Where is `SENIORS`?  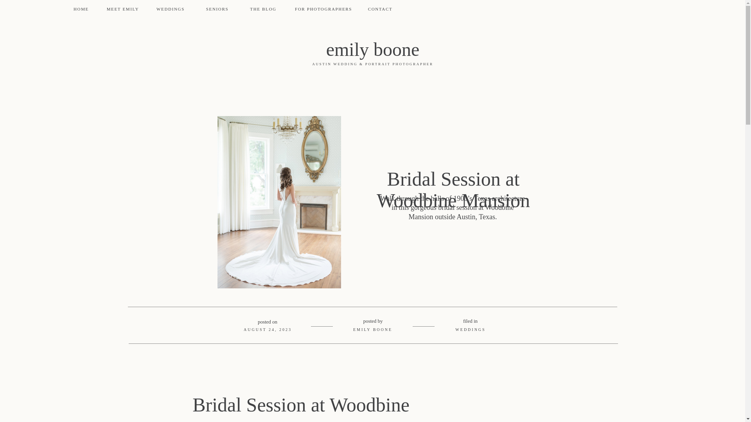 SENIORS is located at coordinates (217, 9).